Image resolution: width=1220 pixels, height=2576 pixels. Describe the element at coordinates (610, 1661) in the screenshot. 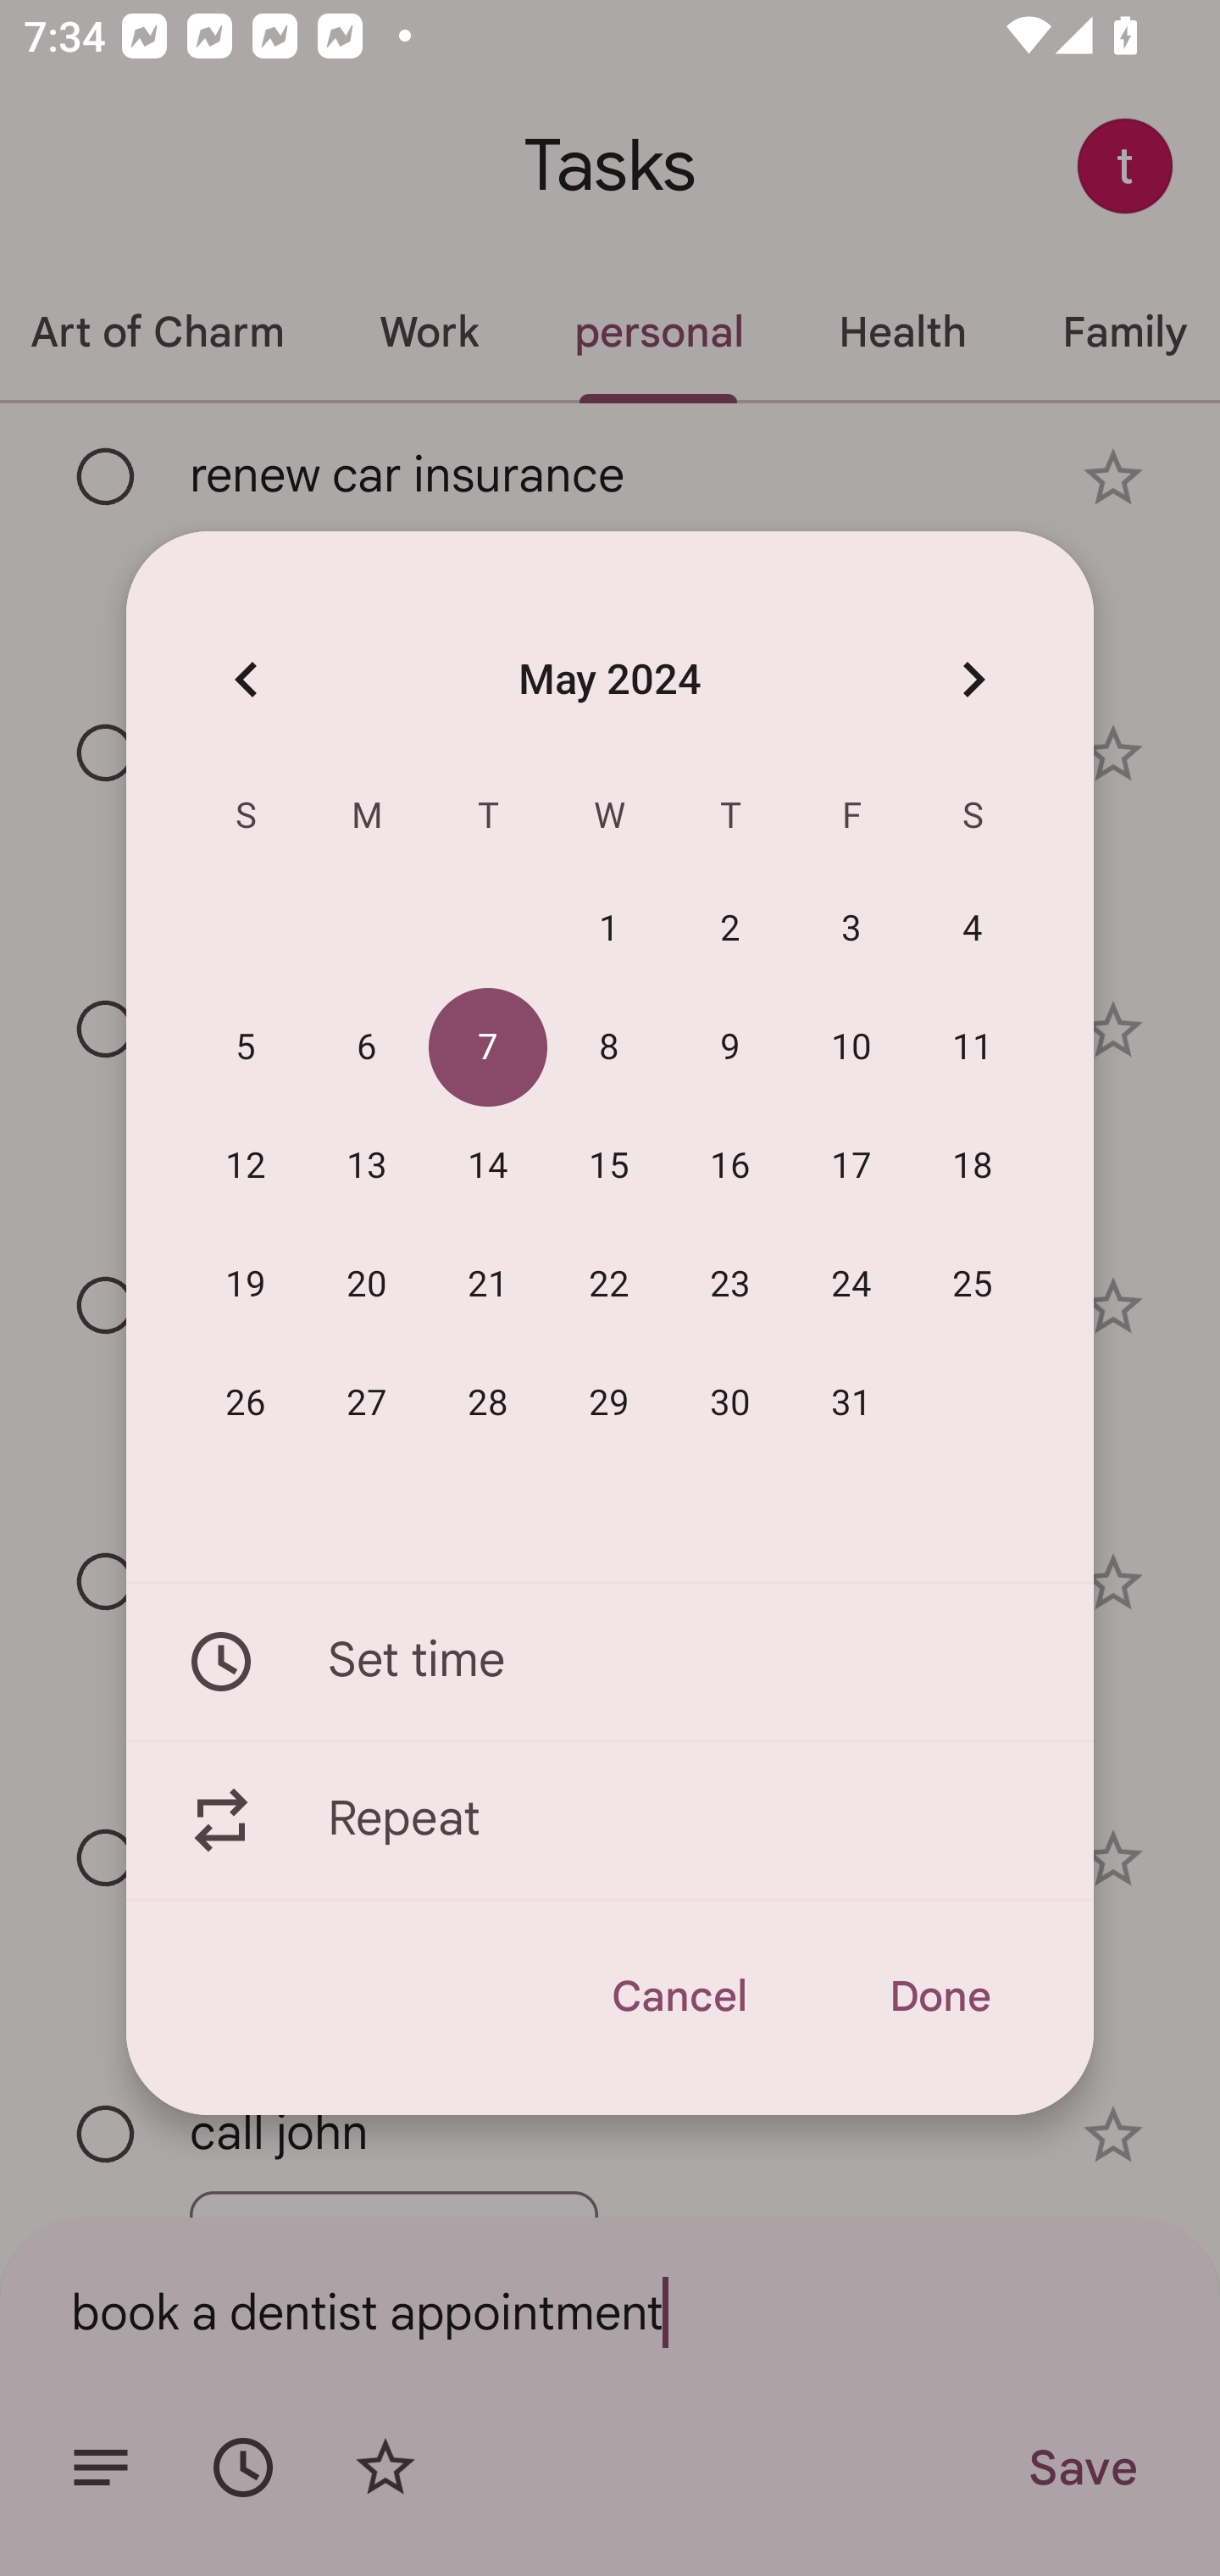

I see `Set time` at that location.